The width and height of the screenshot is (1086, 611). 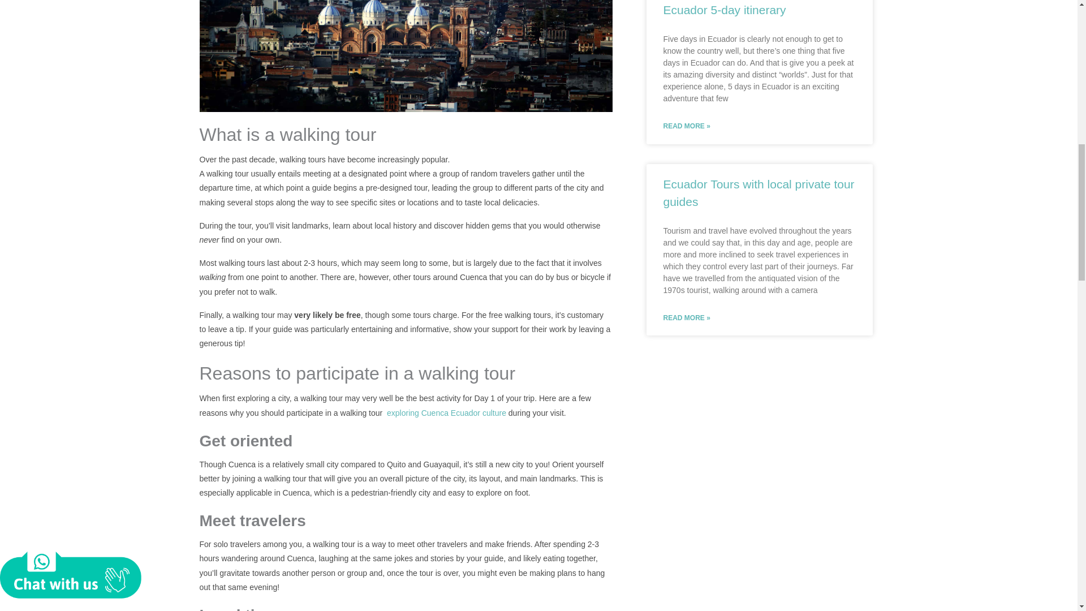 I want to click on Walking tour Cuenca, so click(x=405, y=55).